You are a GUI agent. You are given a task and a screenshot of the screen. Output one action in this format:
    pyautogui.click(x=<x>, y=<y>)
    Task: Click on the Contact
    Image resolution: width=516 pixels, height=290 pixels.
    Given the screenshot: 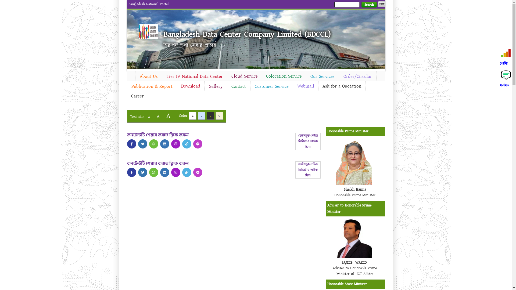 What is the action you would take?
    pyautogui.click(x=238, y=86)
    